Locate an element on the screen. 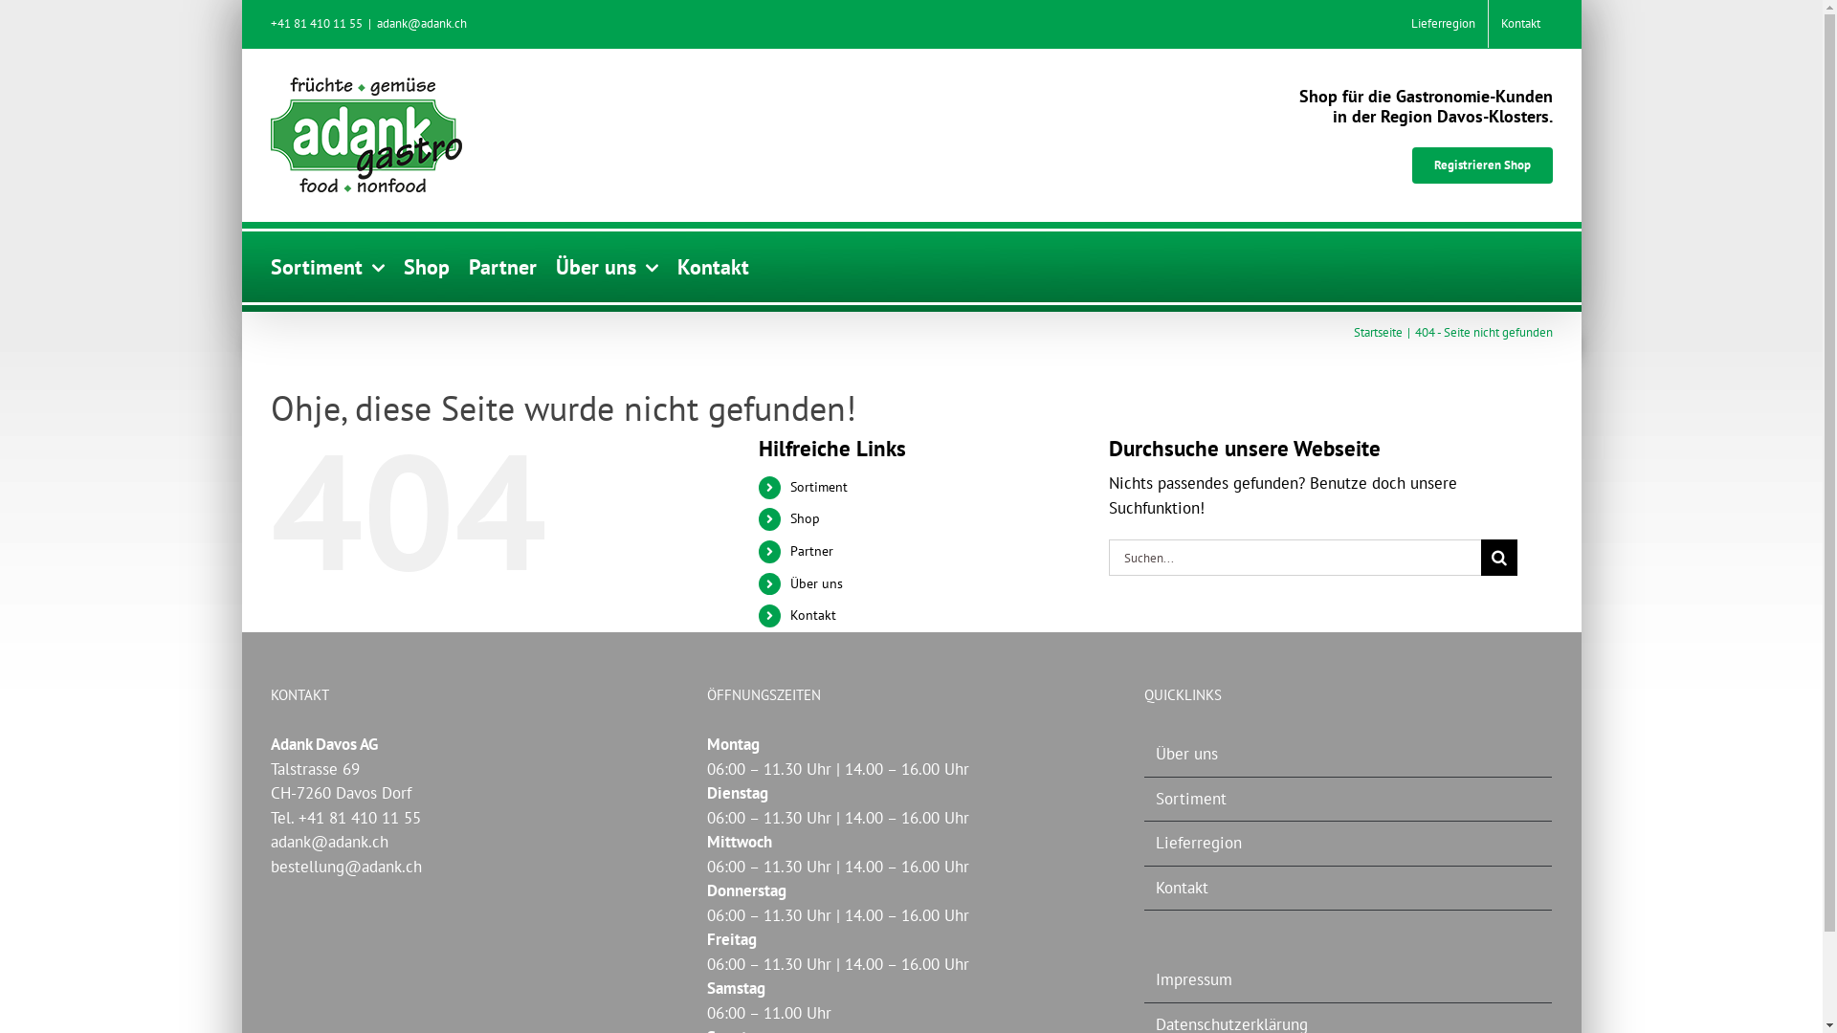  adank@adank.ch is located at coordinates (422, 23).